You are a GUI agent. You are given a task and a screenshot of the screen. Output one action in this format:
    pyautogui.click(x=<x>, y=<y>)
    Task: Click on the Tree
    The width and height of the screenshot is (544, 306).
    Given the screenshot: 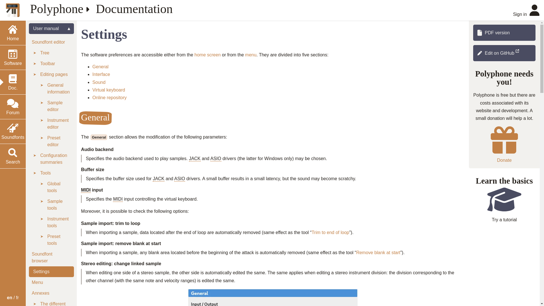 What is the action you would take?
    pyautogui.click(x=56, y=53)
    